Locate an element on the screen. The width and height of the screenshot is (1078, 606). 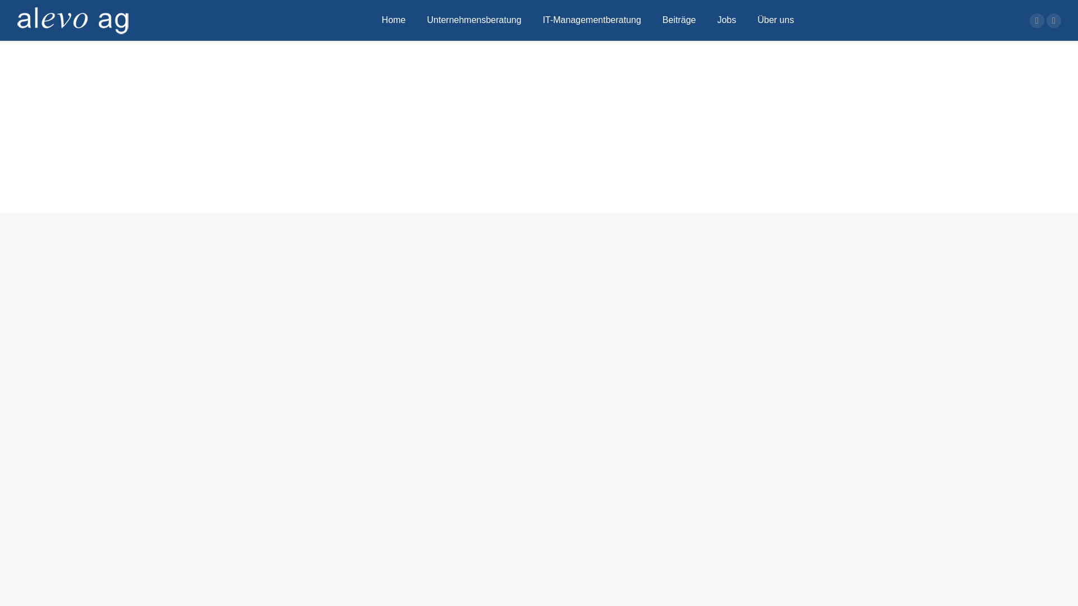
Unternehmensberatung is located at coordinates (474, 20).